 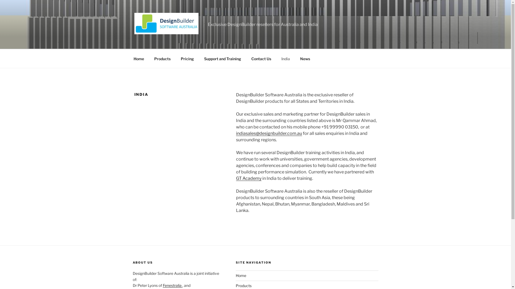 I want to click on News, so click(x=305, y=58).